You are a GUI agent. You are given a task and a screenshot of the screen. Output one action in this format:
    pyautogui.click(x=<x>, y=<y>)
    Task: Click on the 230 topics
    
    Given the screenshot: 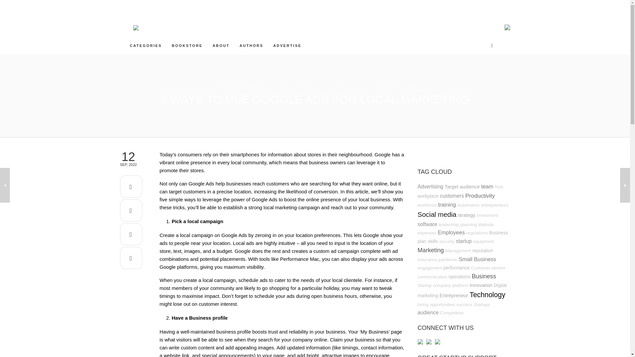 What is the action you would take?
    pyautogui.click(x=428, y=196)
    